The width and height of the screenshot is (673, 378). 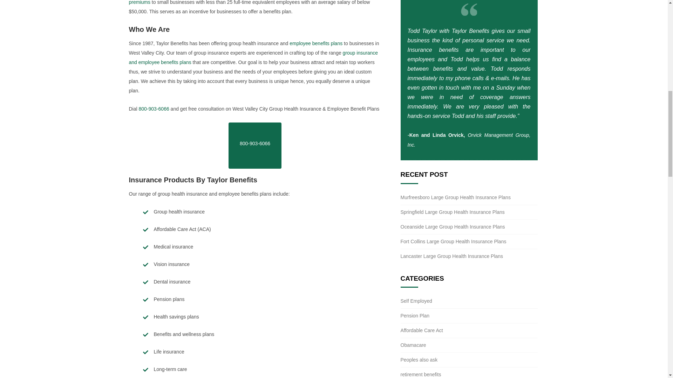 I want to click on Affordable Care Act, so click(x=421, y=330).